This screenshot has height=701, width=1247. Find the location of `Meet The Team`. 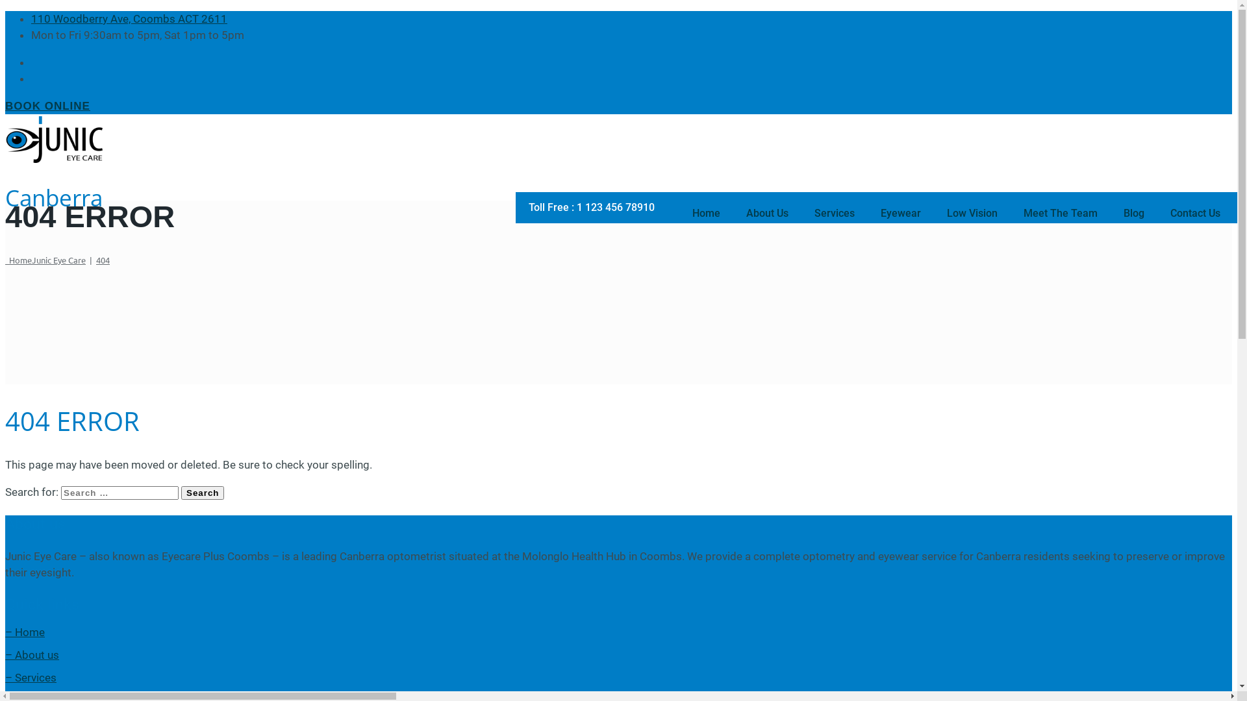

Meet The Team is located at coordinates (1061, 214).